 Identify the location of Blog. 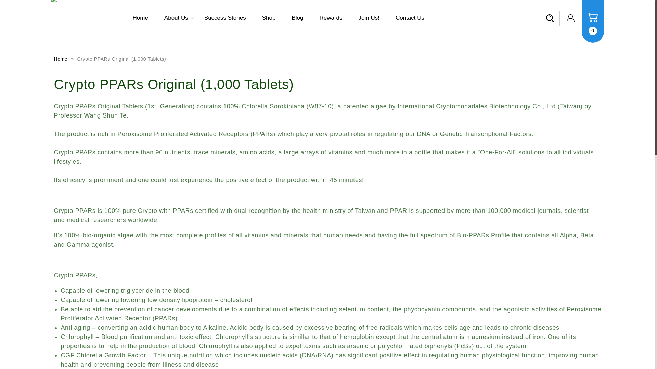
(298, 18).